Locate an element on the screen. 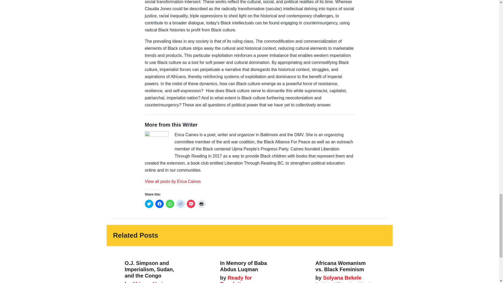  O.J. Simpson and Imperialism, Sudan, and the Congo is located at coordinates (149, 269).